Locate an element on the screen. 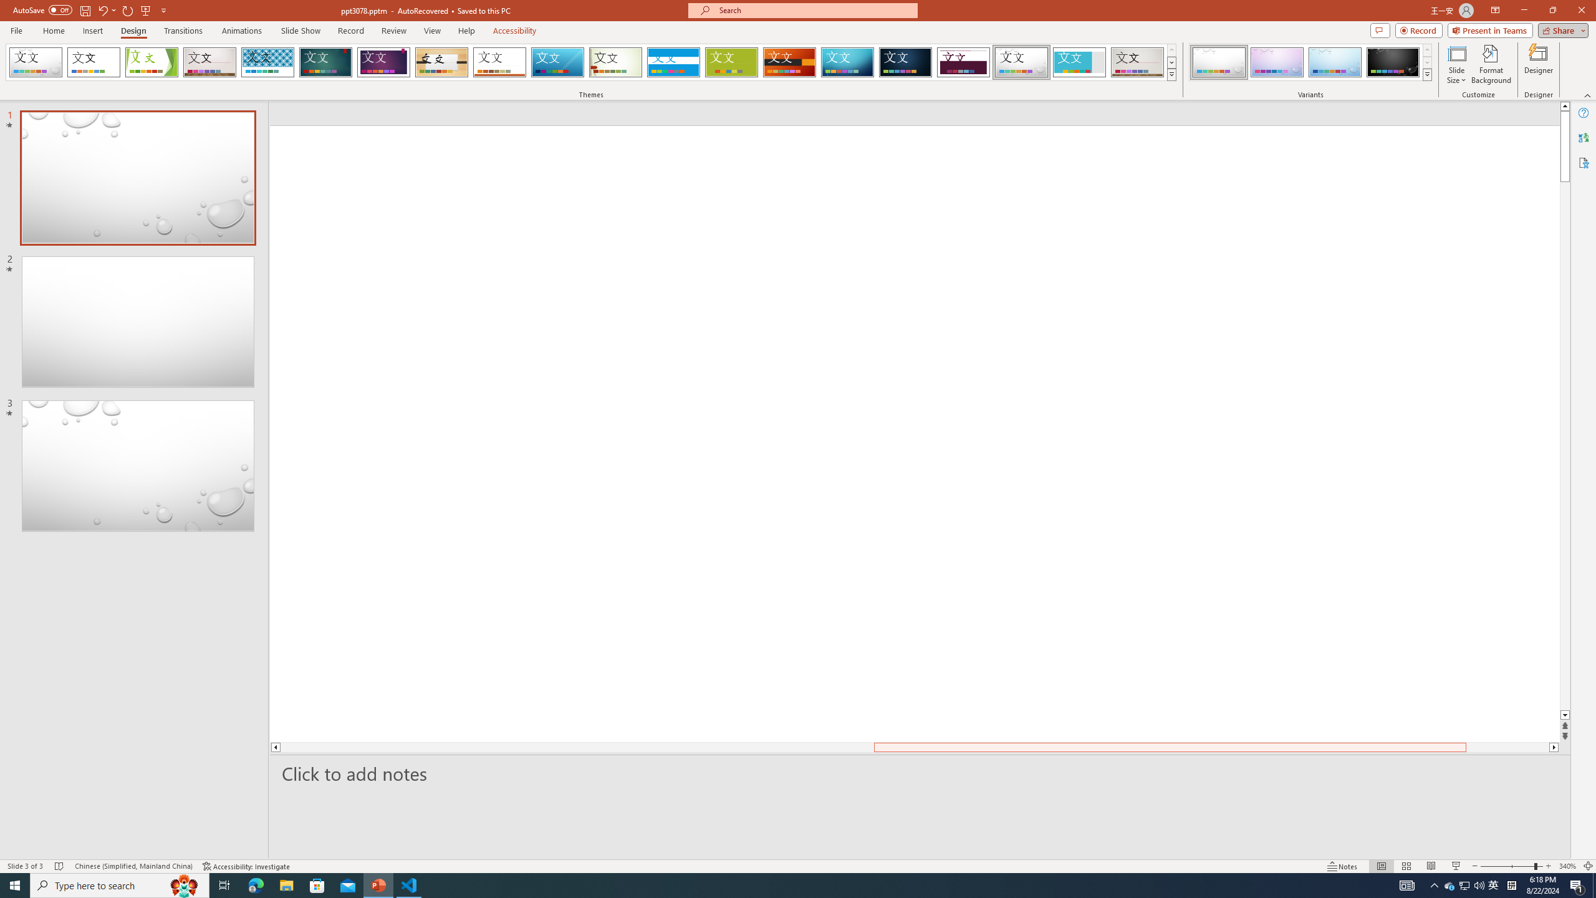  Ion is located at coordinates (325, 62).